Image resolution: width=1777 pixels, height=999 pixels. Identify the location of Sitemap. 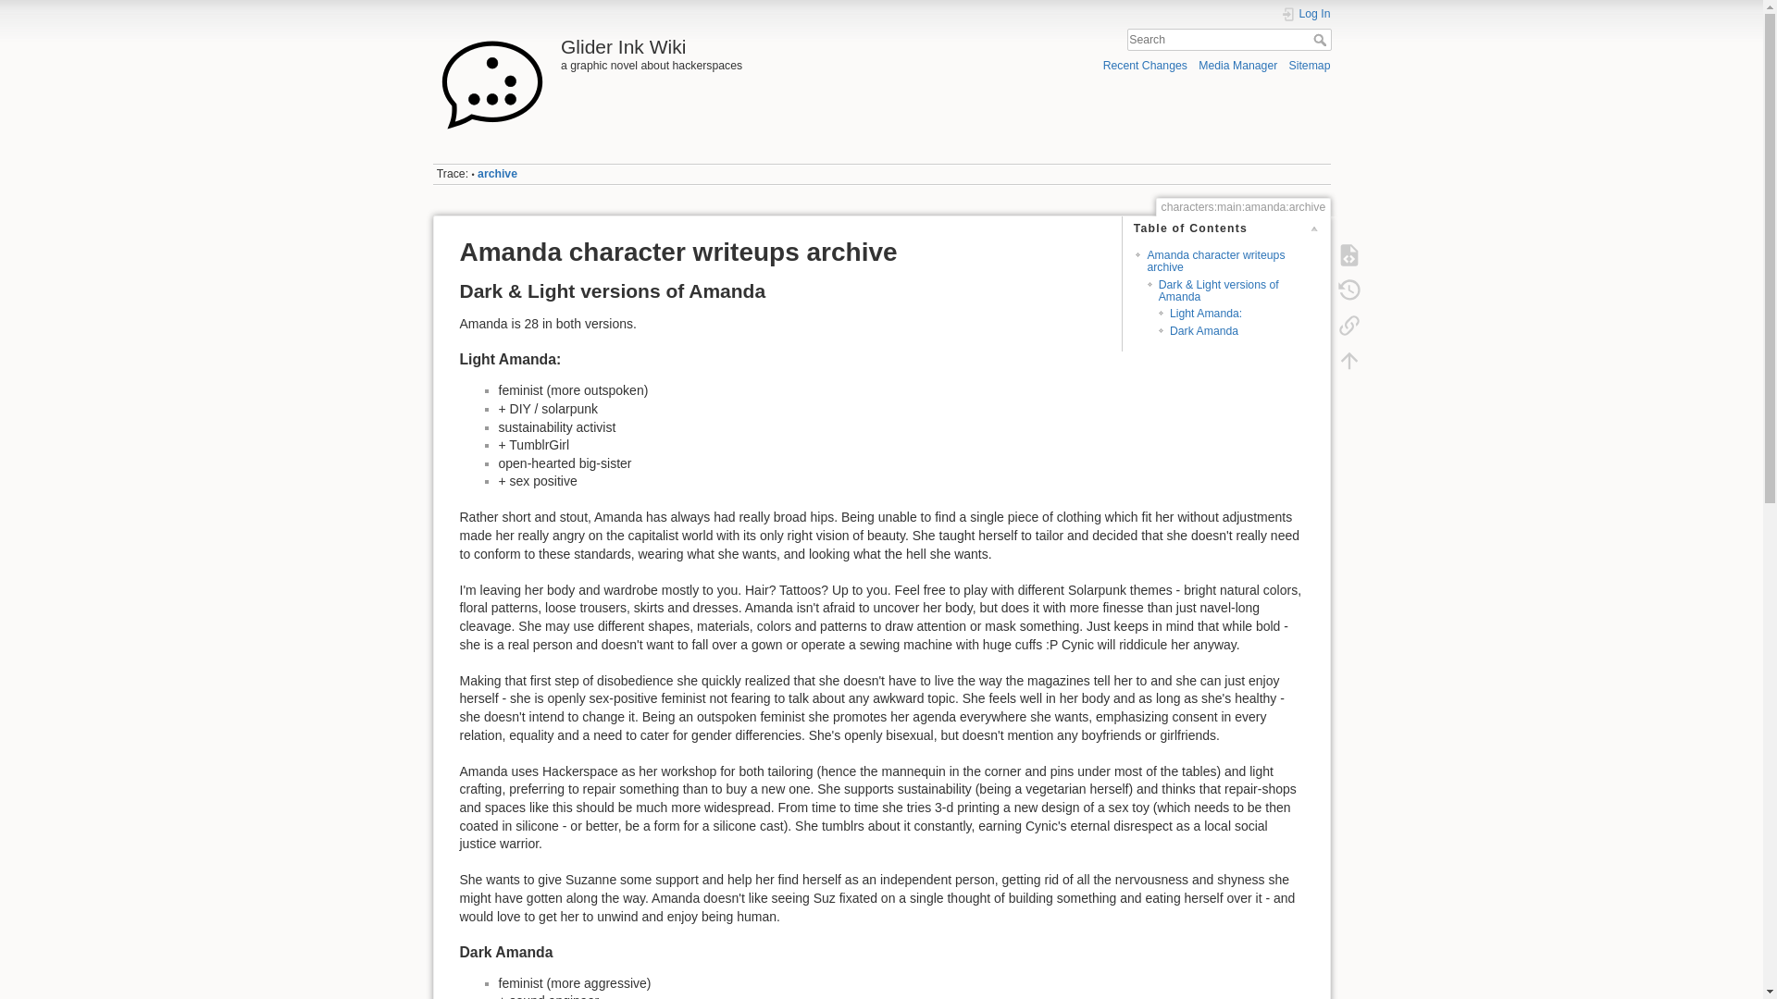
(1311, 65).